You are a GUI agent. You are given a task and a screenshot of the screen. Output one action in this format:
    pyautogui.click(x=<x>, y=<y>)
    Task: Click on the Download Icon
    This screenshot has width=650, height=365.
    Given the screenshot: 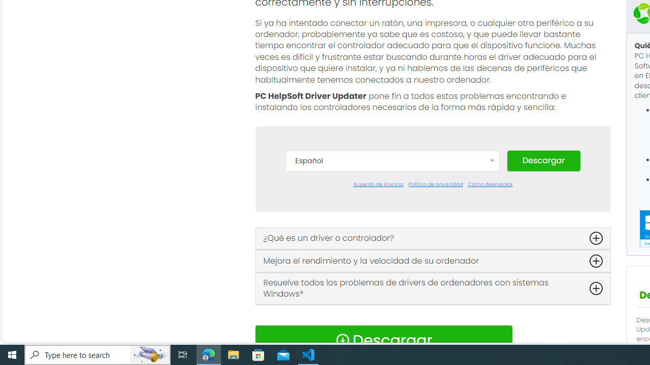 What is the action you would take?
    pyautogui.click(x=342, y=340)
    